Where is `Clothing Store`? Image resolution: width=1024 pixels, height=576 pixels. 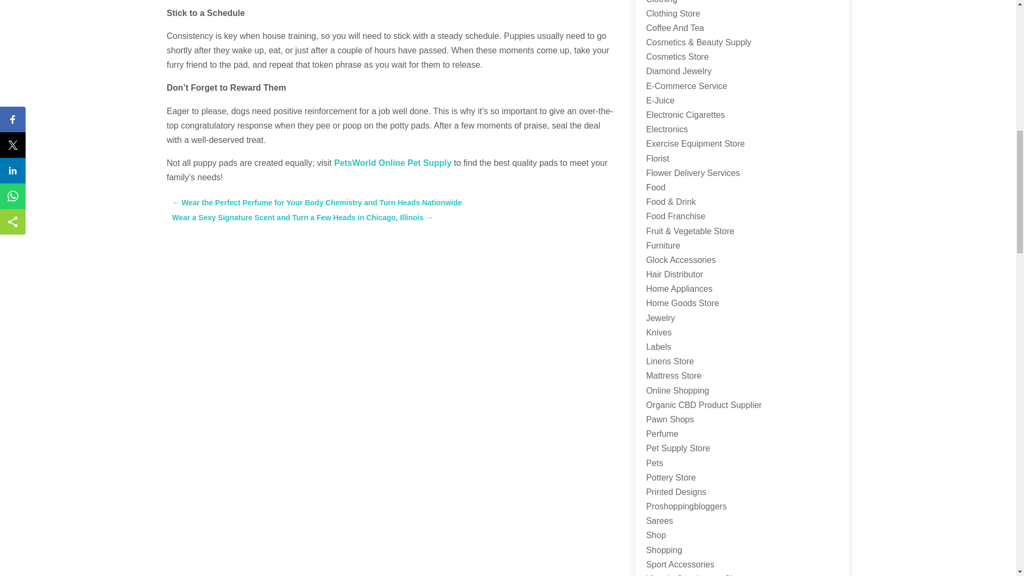
Clothing Store is located at coordinates (673, 13).